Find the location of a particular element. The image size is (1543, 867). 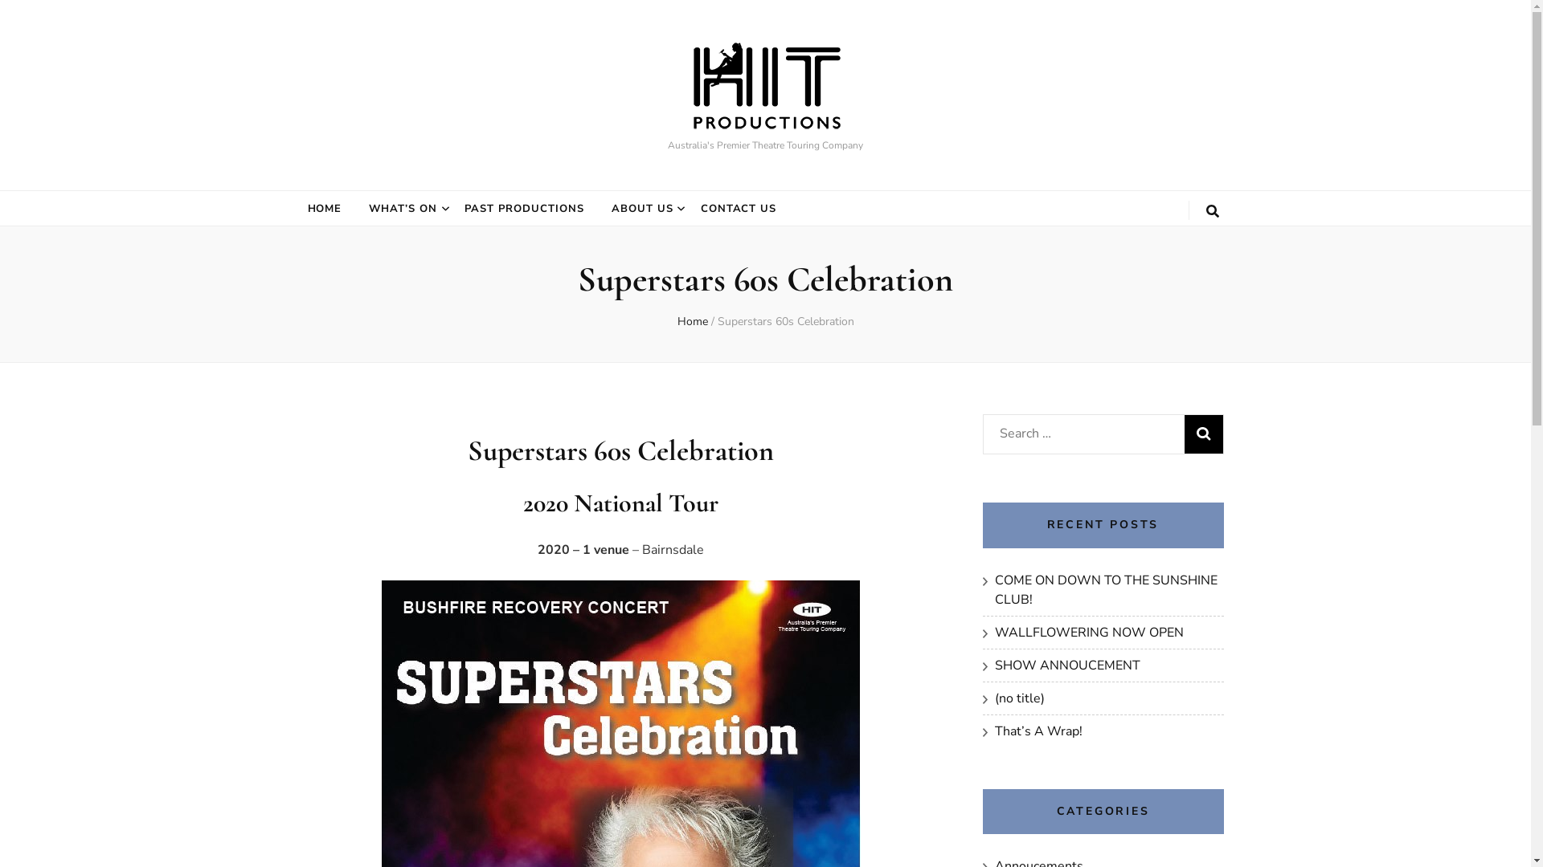

PAST PRODUCTIONS is located at coordinates (524, 209).